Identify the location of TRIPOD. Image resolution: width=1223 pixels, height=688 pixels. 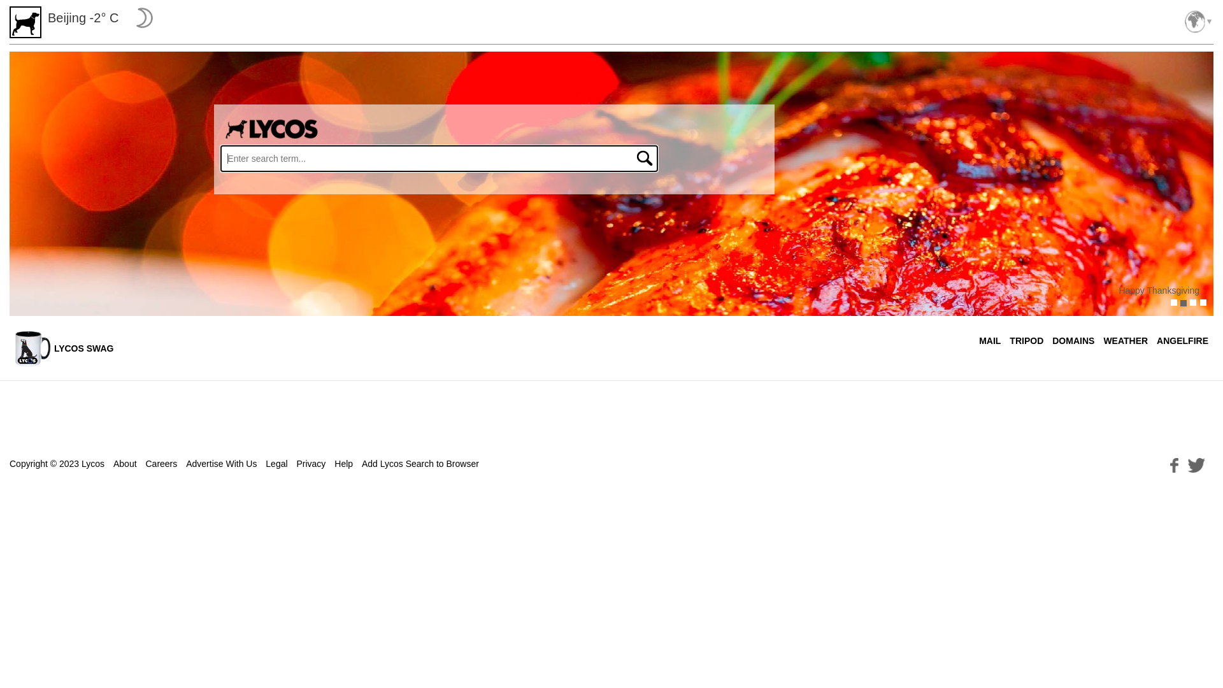
(1027, 341).